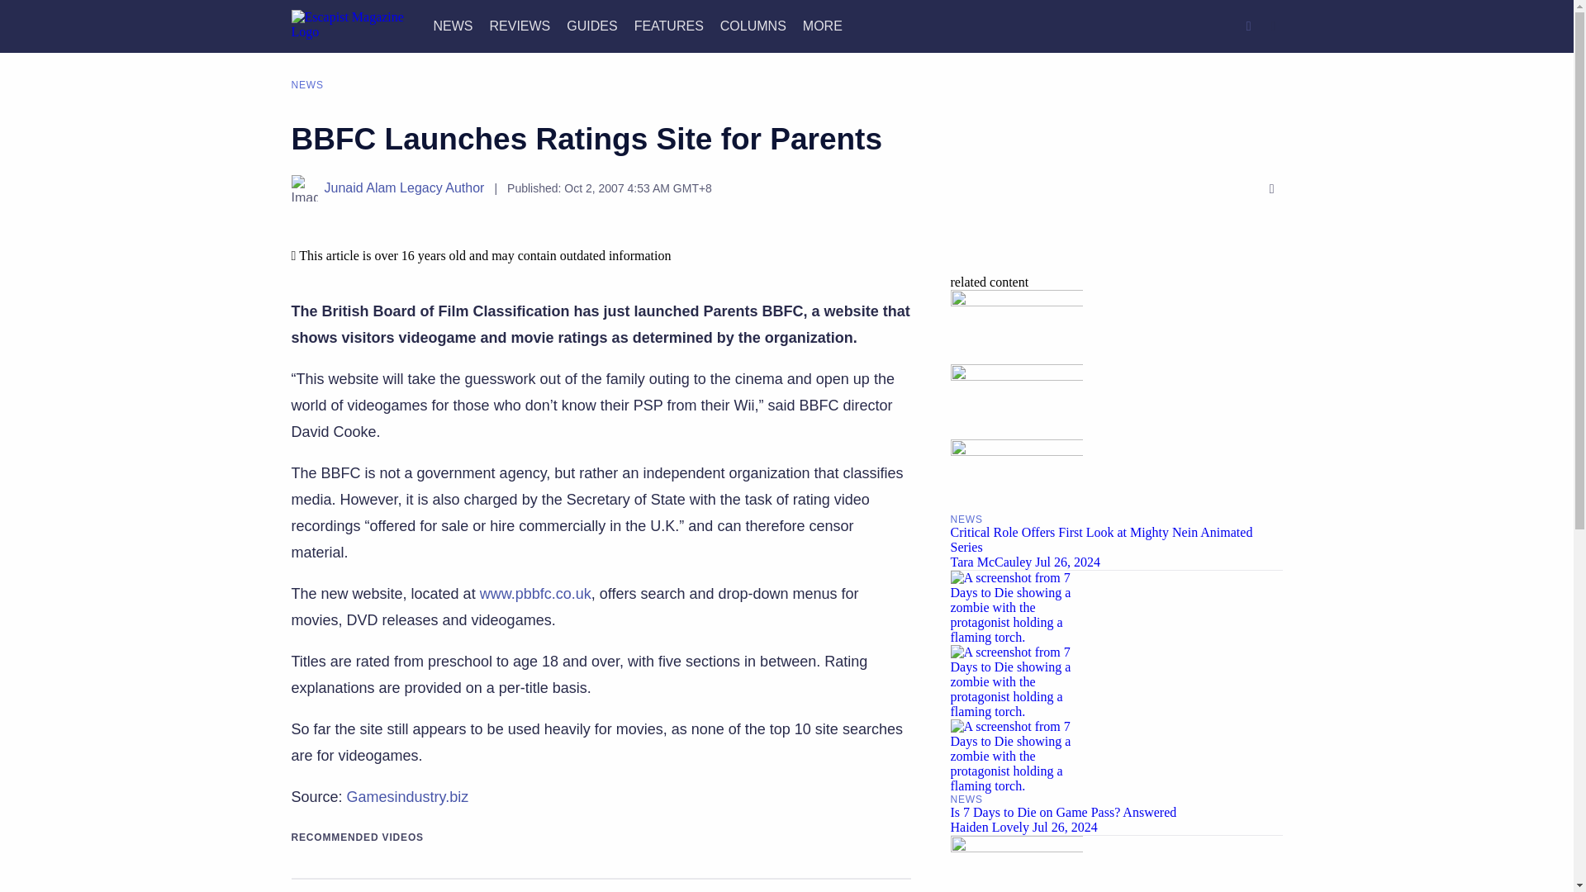 The width and height of the screenshot is (1586, 892). Describe the element at coordinates (669, 25) in the screenshot. I see `FEATURES` at that location.